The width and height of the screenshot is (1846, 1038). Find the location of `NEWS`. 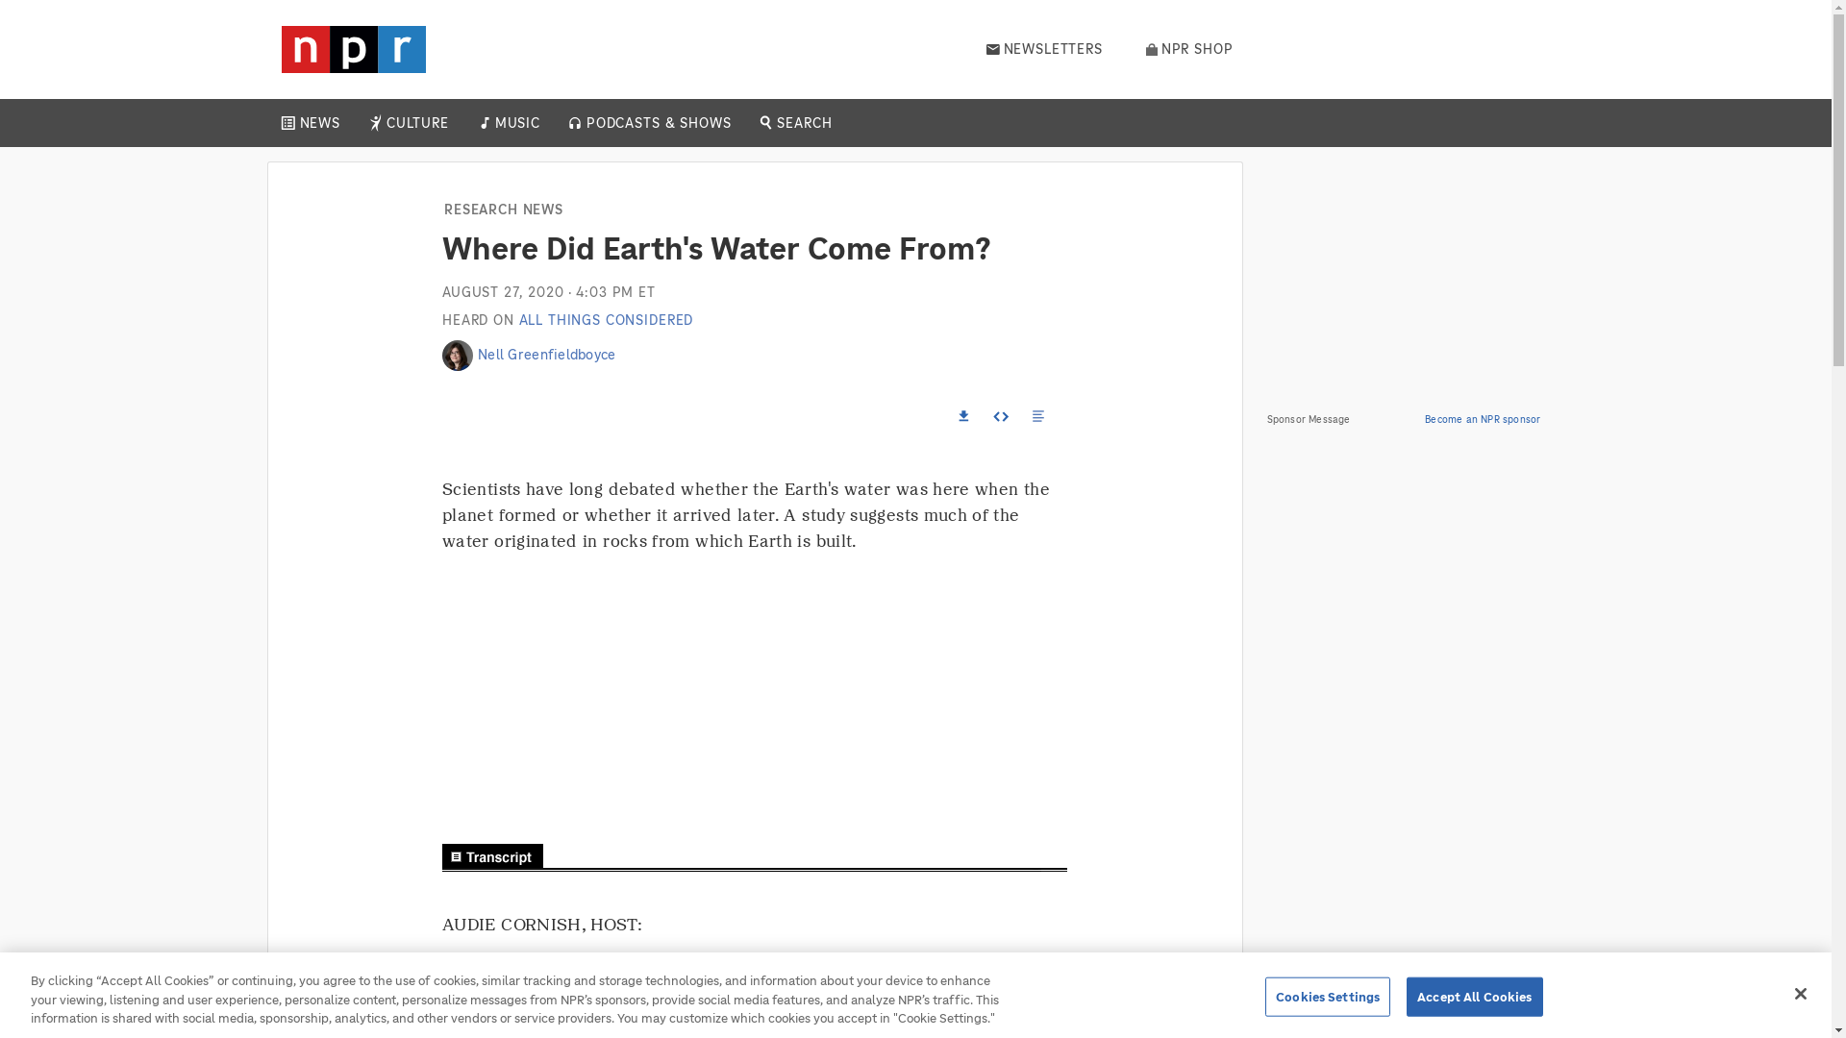

NEWS is located at coordinates (319, 123).